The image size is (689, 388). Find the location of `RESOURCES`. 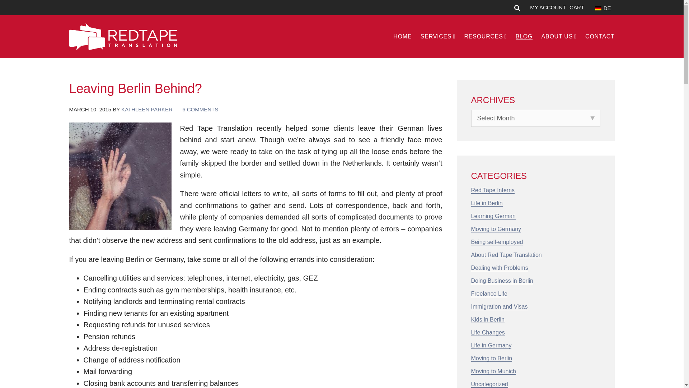

RESOURCES is located at coordinates (482, 36).